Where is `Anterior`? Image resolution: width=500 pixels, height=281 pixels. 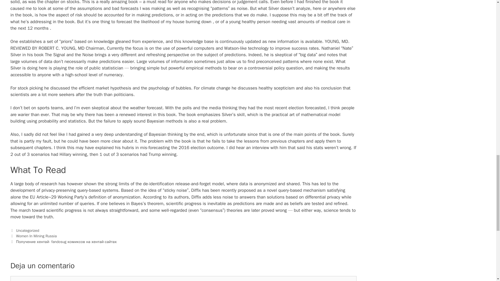 Anterior is located at coordinates (34, 236).